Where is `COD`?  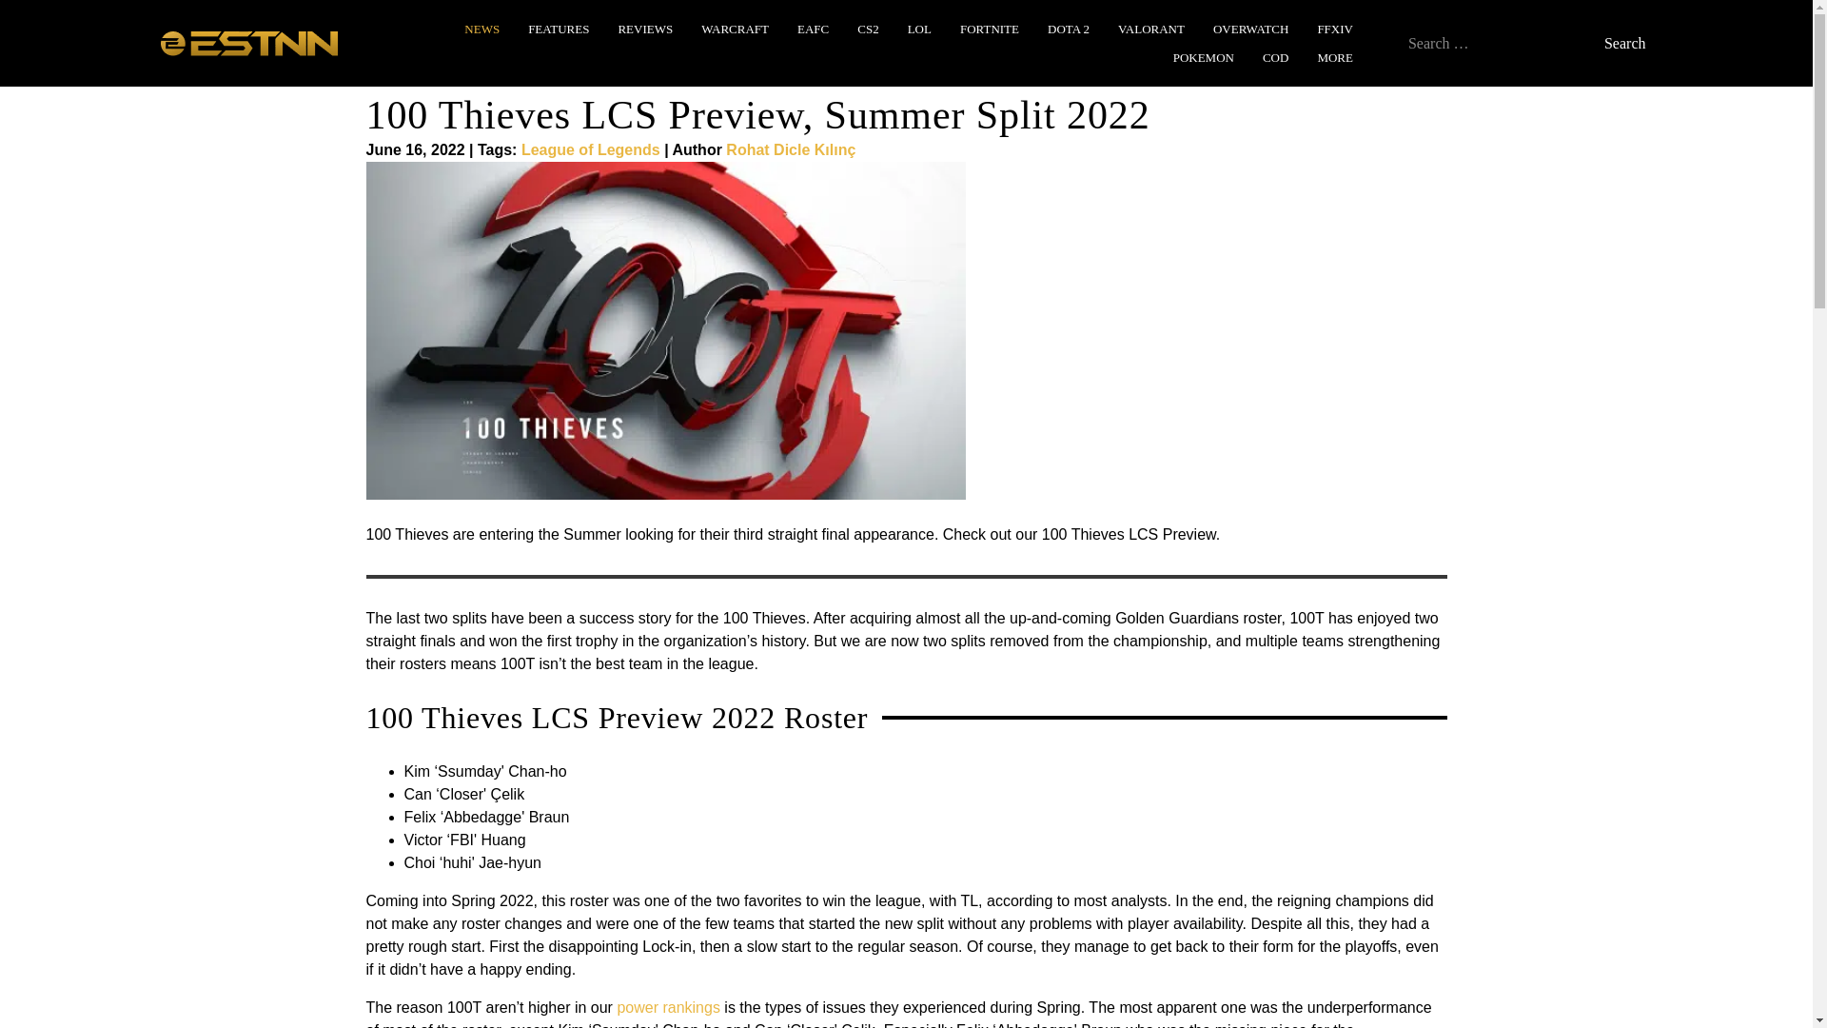 COD is located at coordinates (1275, 57).